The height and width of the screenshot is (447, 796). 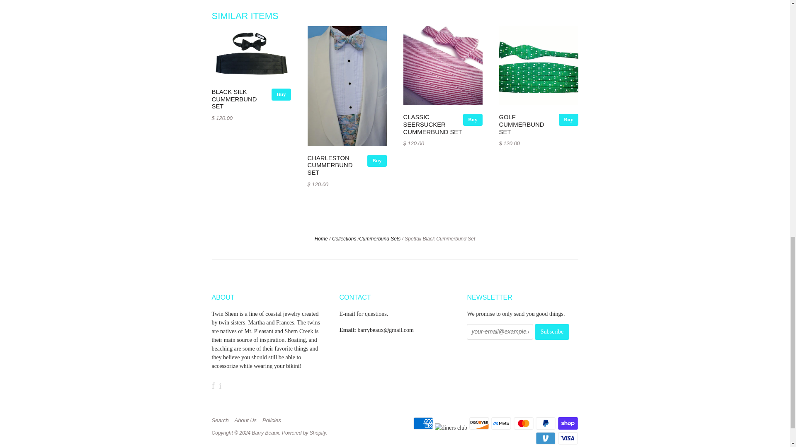 What do you see at coordinates (274, 420) in the screenshot?
I see `Policies ` at bounding box center [274, 420].